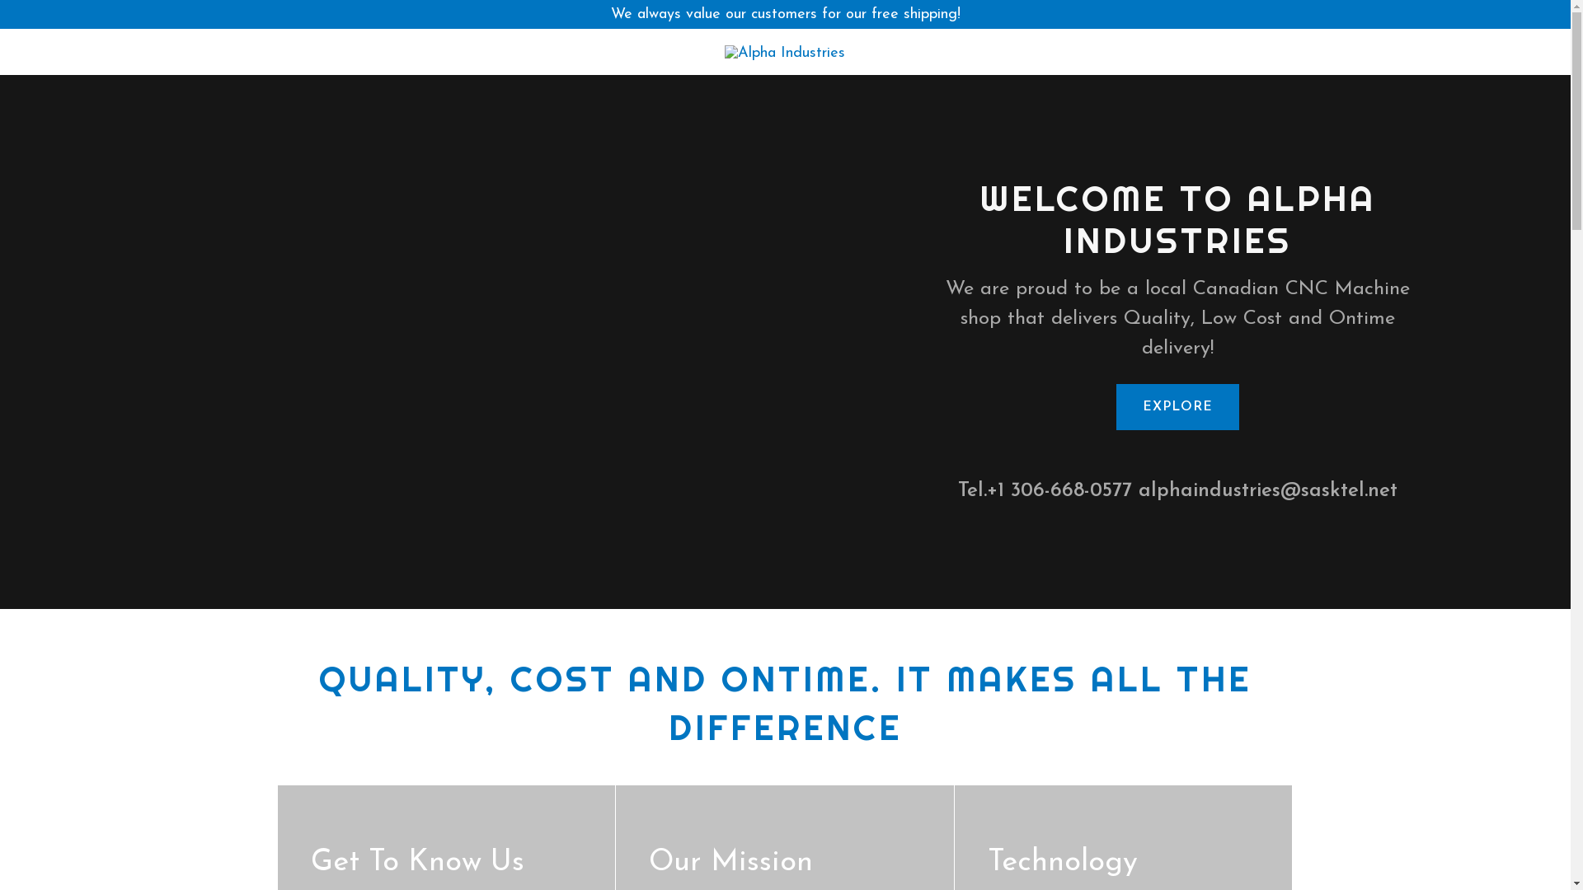 The image size is (1583, 890). Describe the element at coordinates (1268, 491) in the screenshot. I see `alphaindustries@sasktel.net` at that location.